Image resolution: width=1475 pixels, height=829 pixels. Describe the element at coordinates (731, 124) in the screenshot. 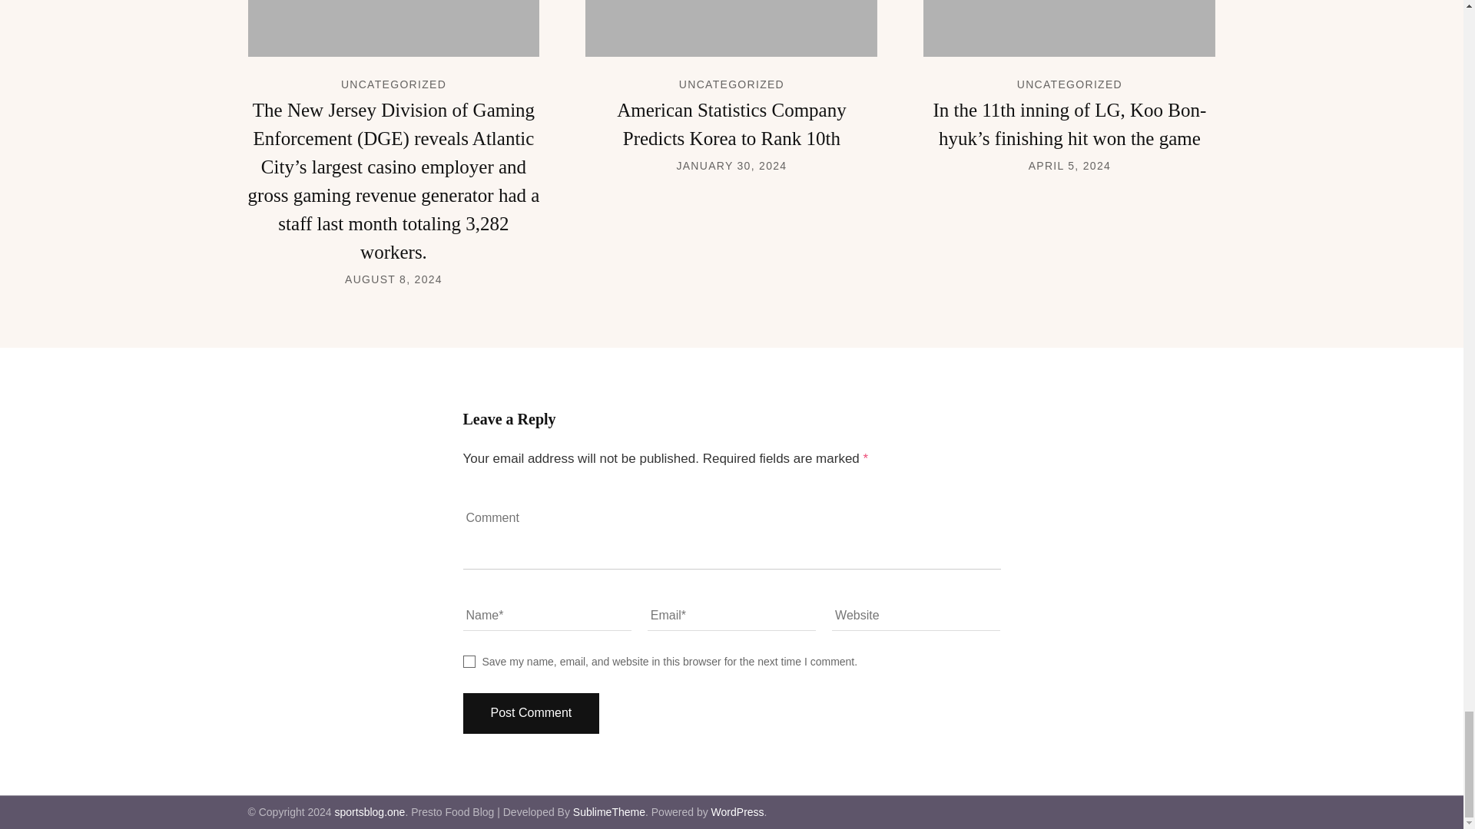

I see `American Statistics Company Predicts Korea to Rank 10th` at that location.